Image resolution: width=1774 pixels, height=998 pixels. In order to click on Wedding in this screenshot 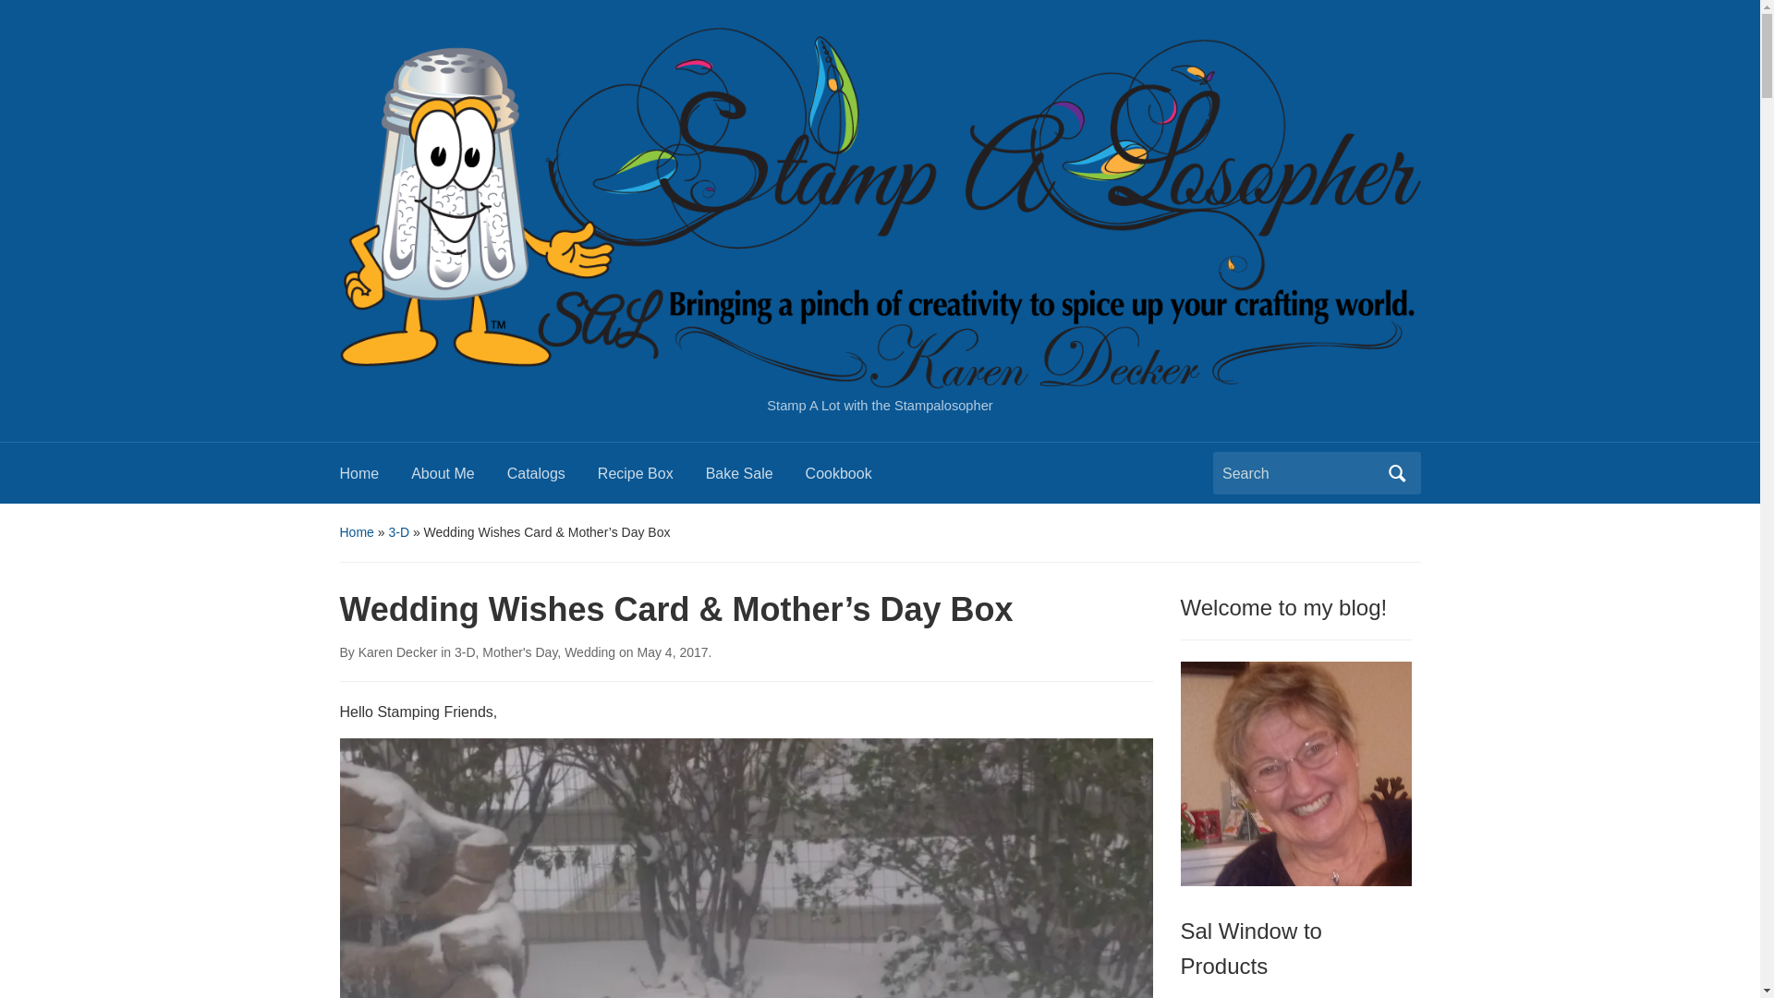, I will do `click(589, 651)`.